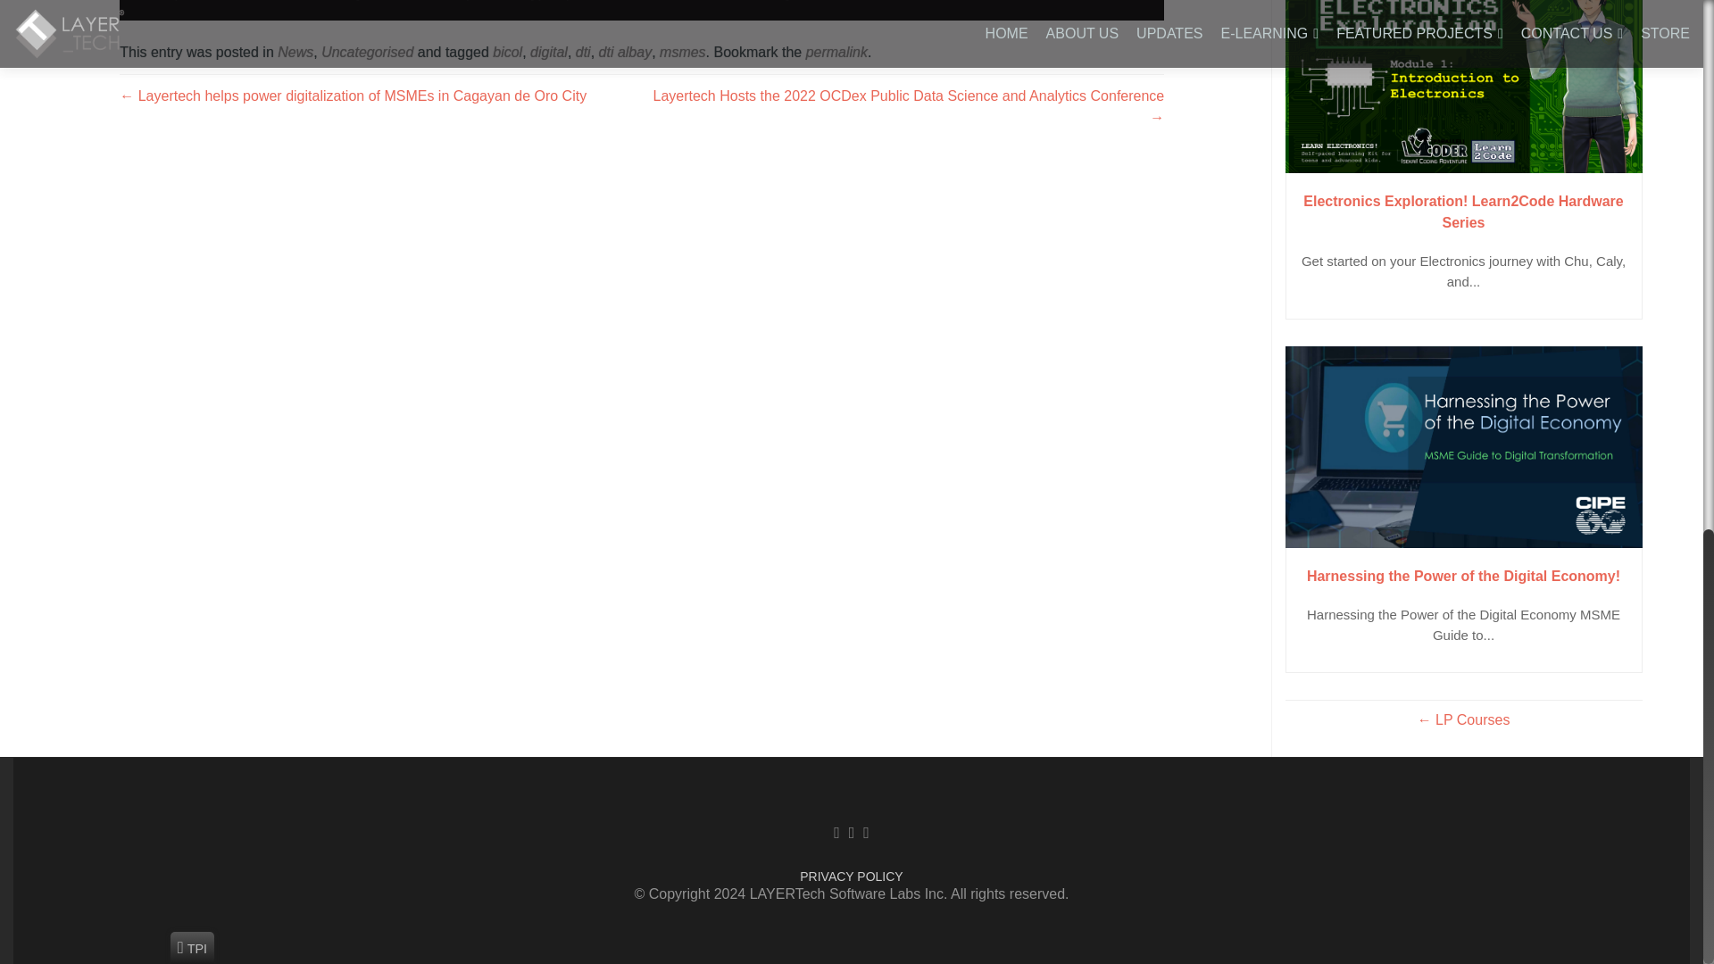 This screenshot has height=964, width=1714. Describe the element at coordinates (683, 52) in the screenshot. I see `msmes` at that location.